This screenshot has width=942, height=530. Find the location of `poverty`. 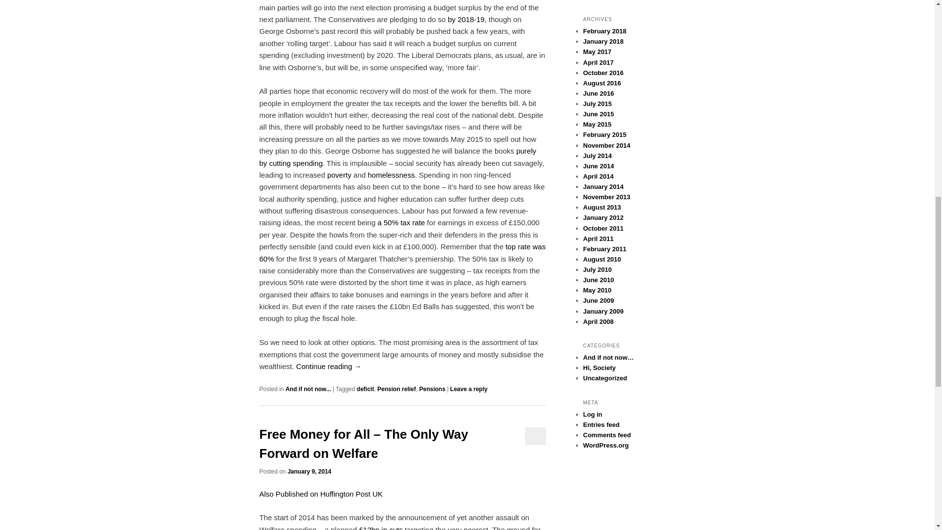

poverty is located at coordinates (339, 175).